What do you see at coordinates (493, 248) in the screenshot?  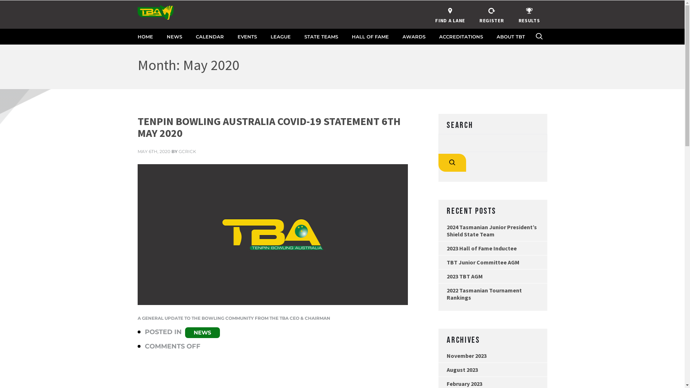 I see `2023 Hall of Fame Inductee` at bounding box center [493, 248].